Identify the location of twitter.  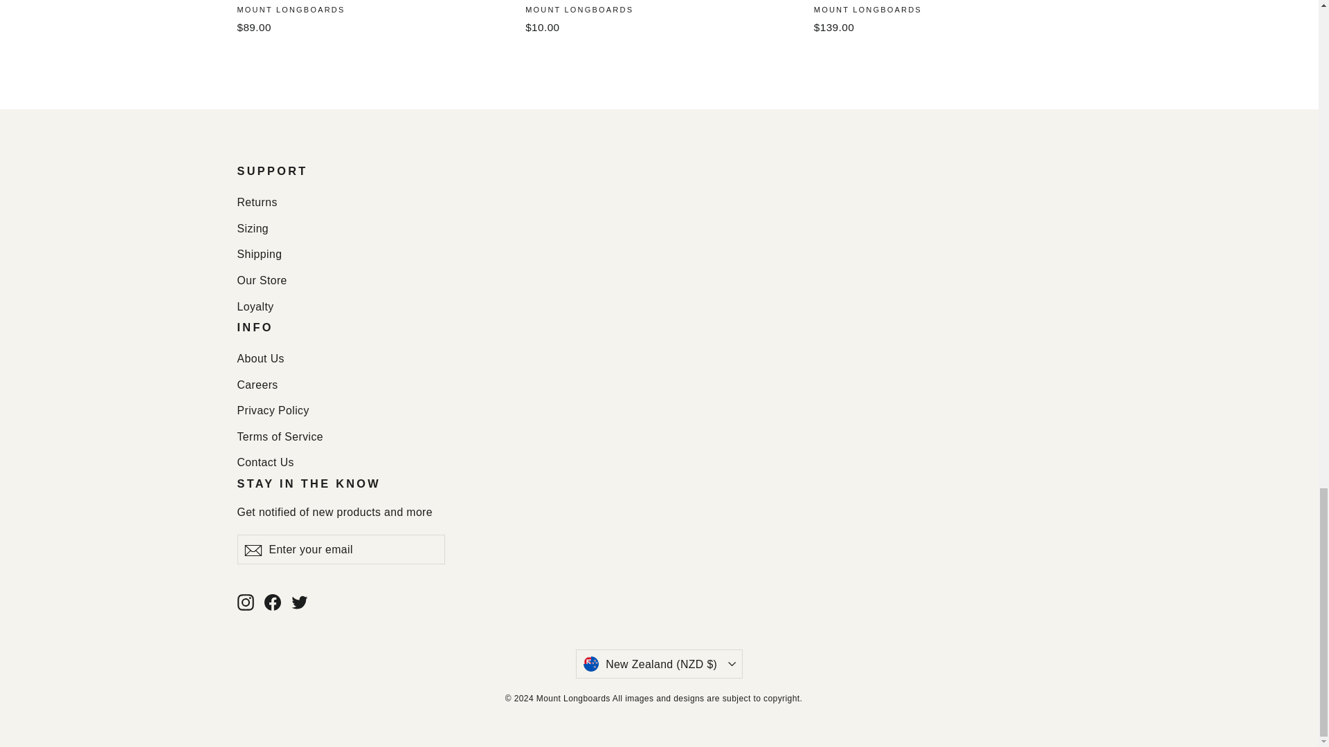
(299, 602).